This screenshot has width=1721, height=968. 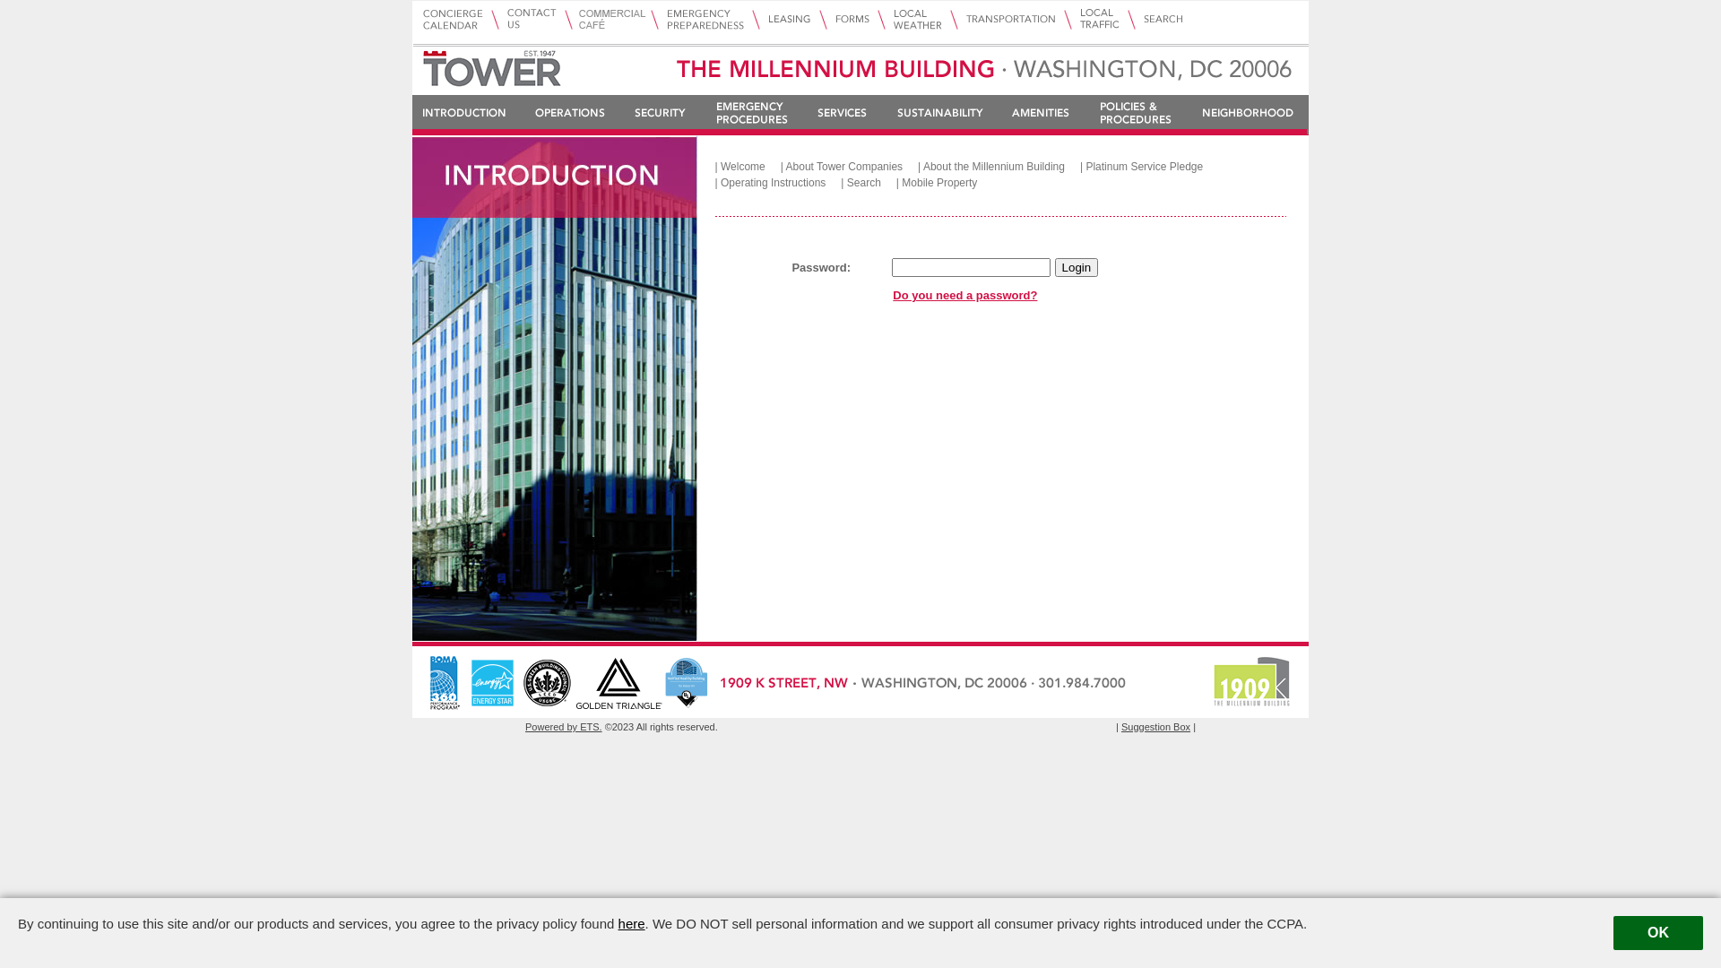 I want to click on Operating Instructions, so click(x=779, y=183).